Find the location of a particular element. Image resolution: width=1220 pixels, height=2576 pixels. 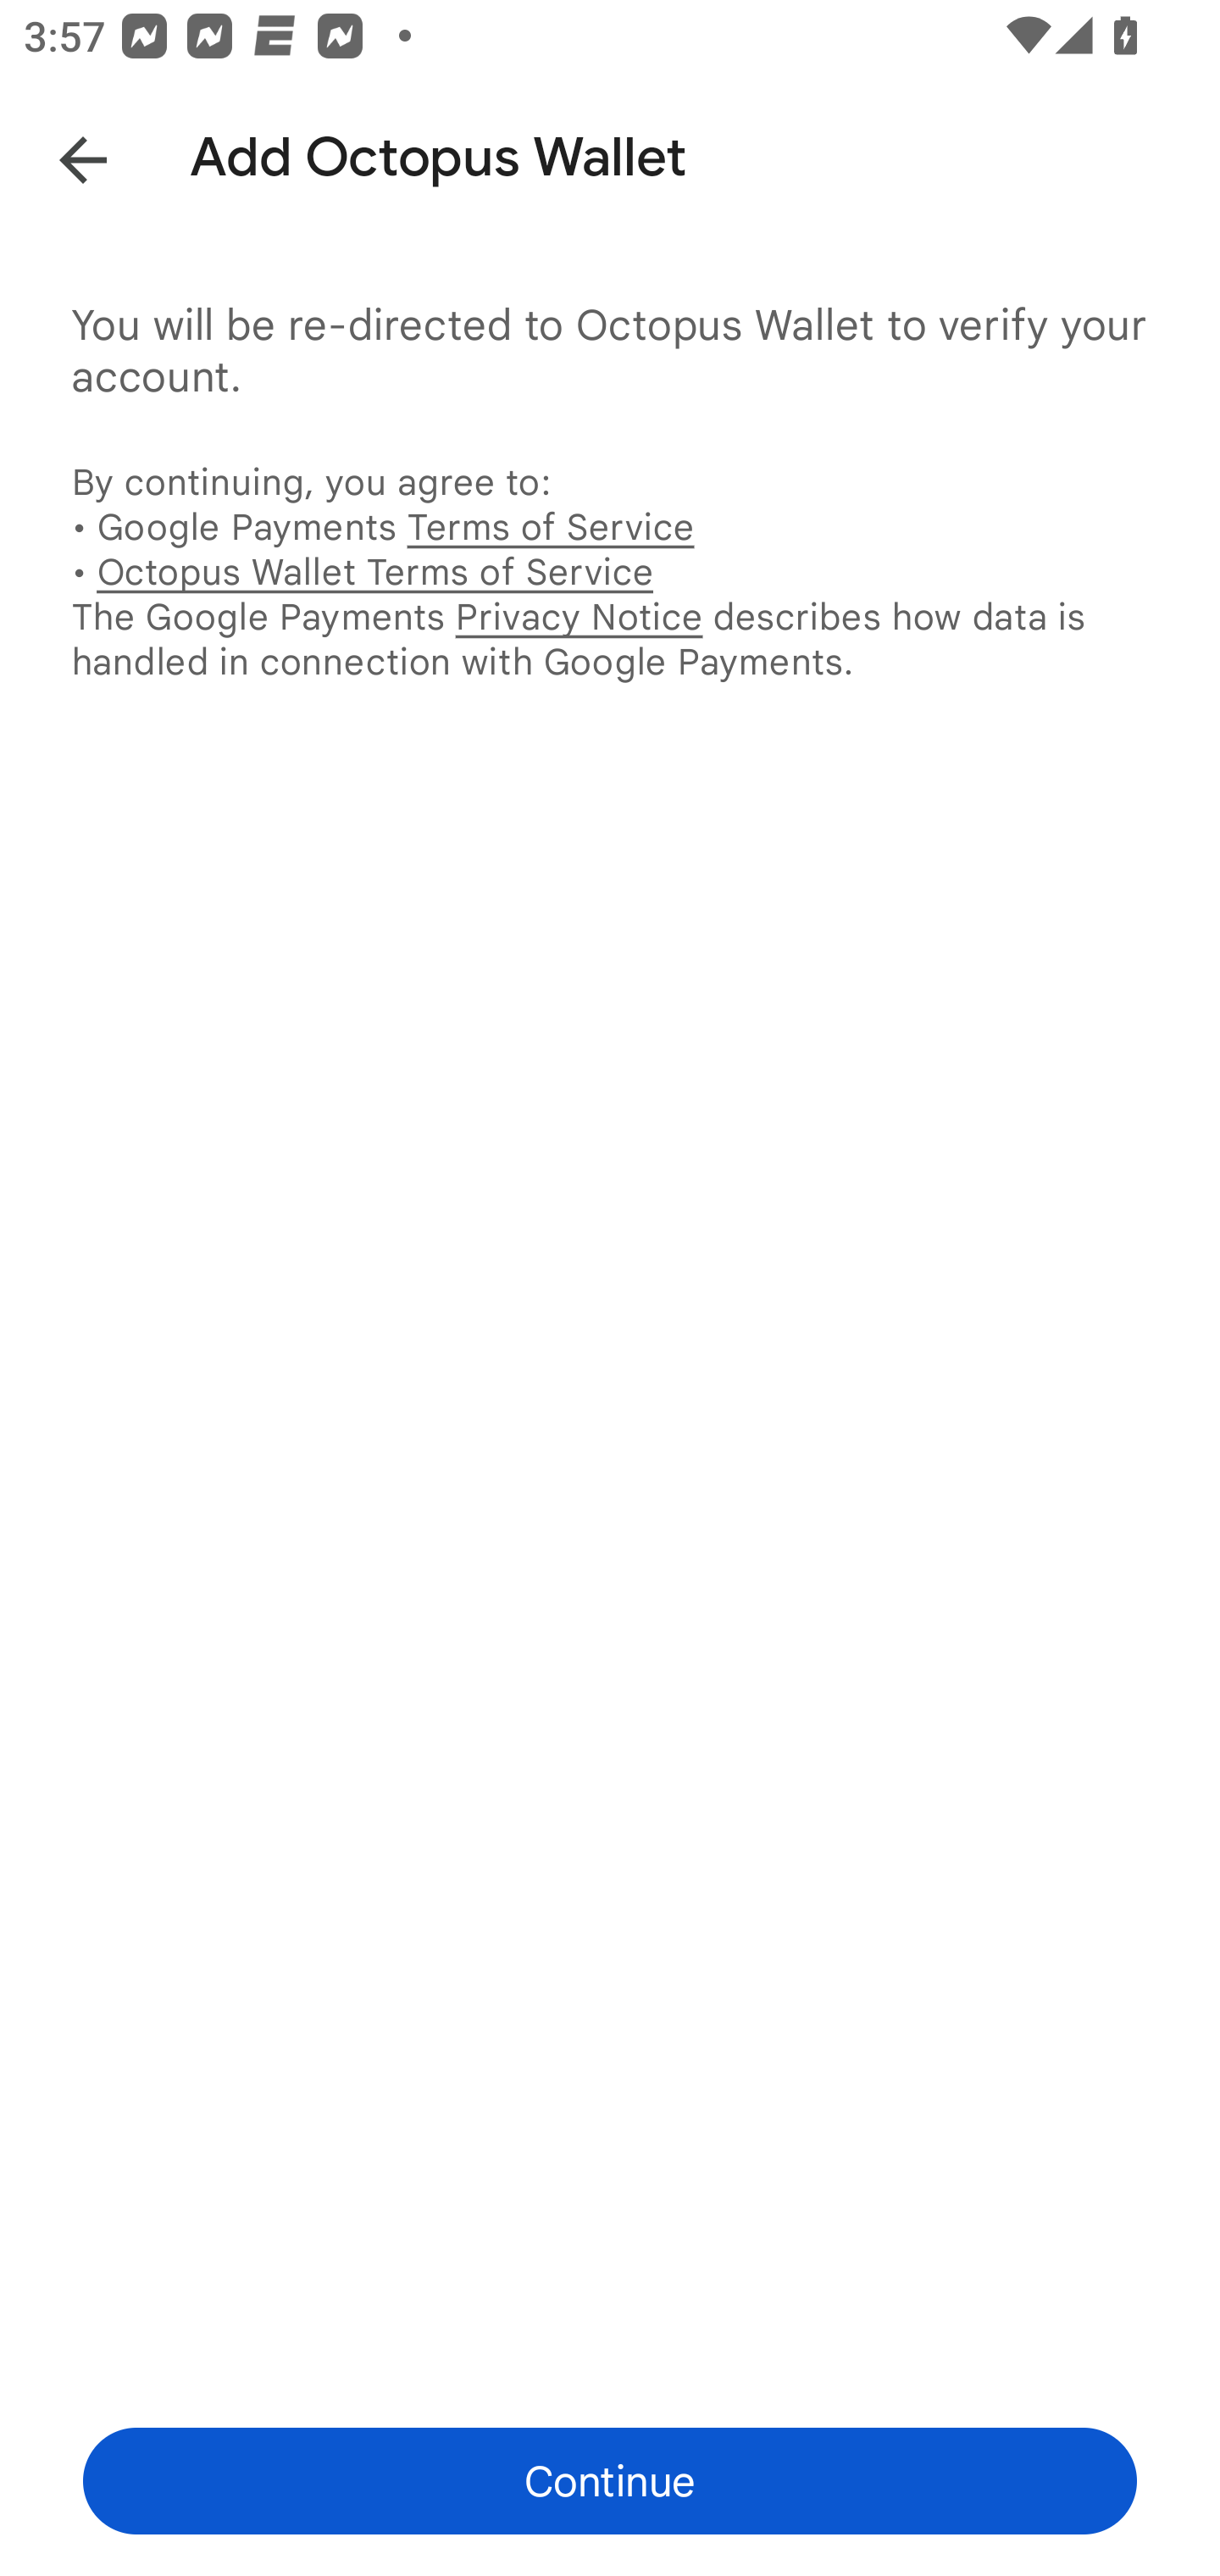

Terms of Service is located at coordinates (550, 526).